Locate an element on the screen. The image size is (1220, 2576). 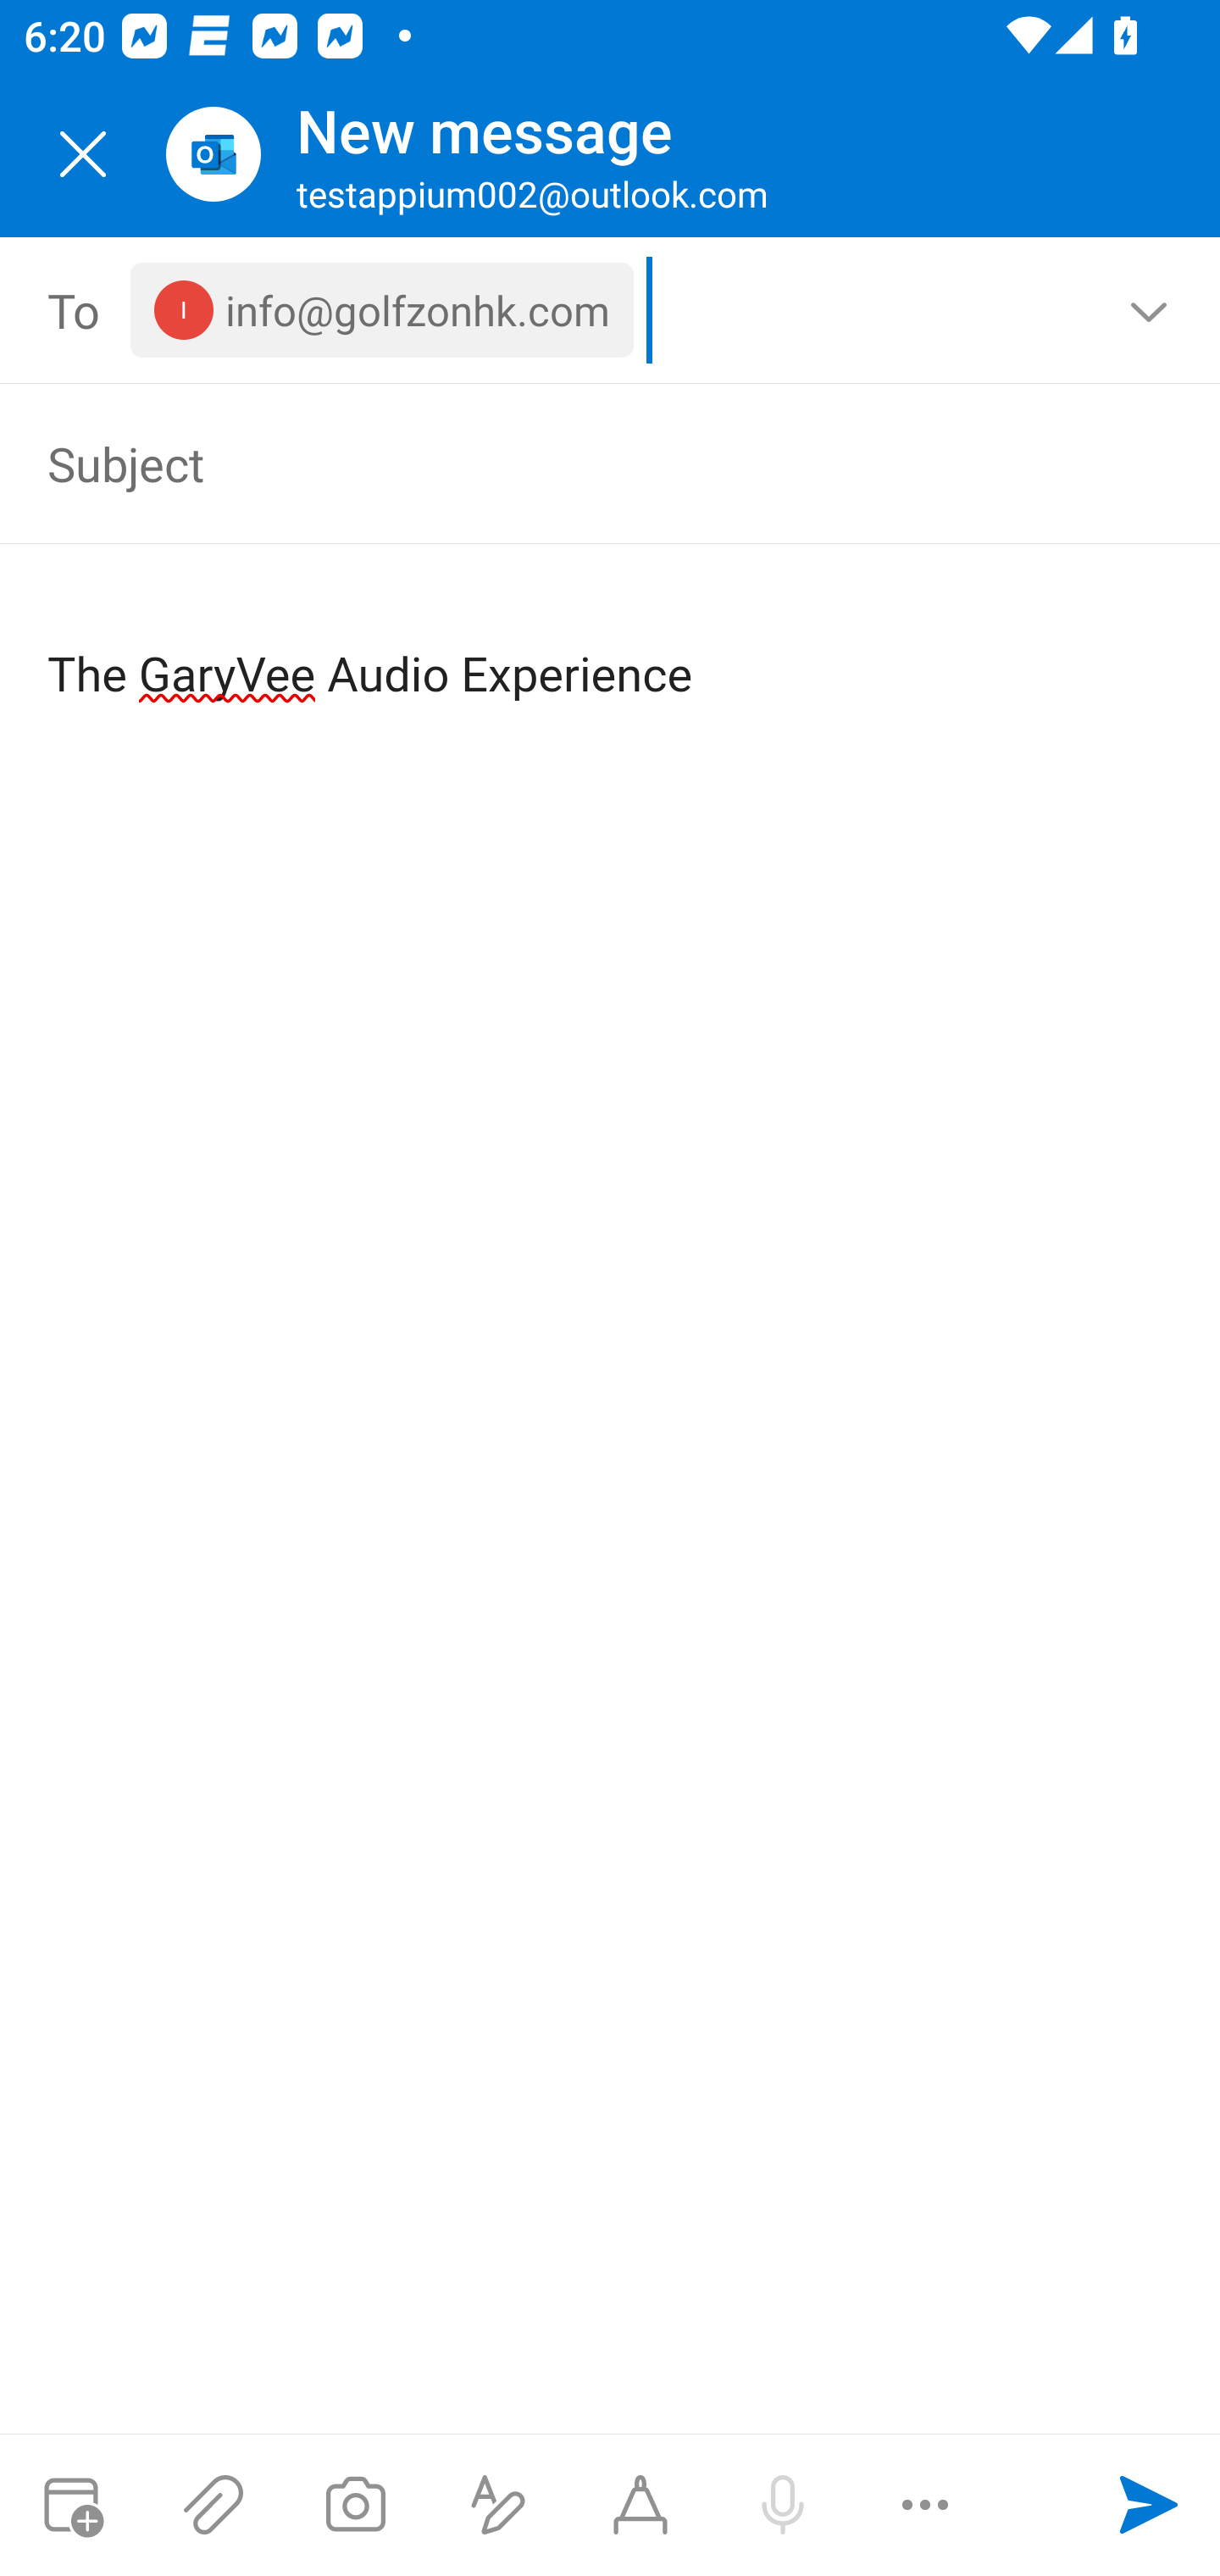
Attach meeting is located at coordinates (71, 2505).